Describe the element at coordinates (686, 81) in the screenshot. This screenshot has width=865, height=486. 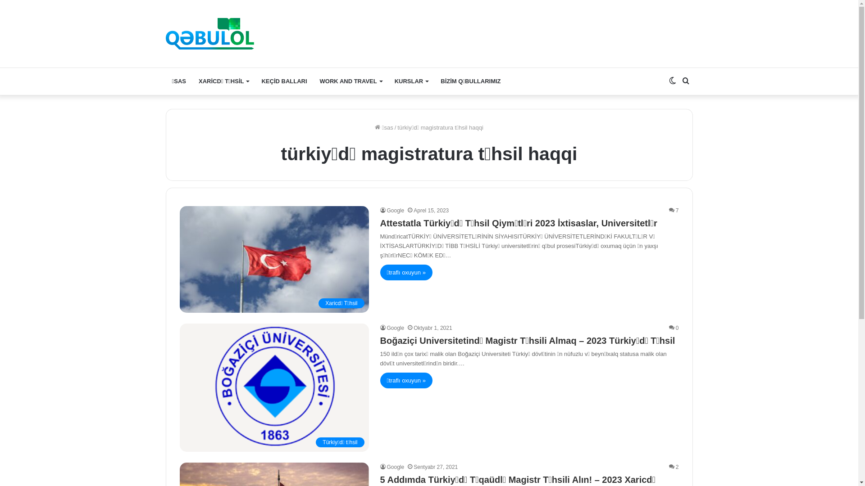
I see `Axtar` at that location.